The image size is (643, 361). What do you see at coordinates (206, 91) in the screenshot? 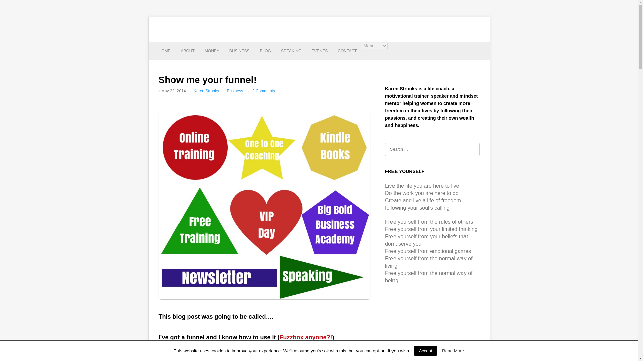
I see `Karen Strunks` at bounding box center [206, 91].